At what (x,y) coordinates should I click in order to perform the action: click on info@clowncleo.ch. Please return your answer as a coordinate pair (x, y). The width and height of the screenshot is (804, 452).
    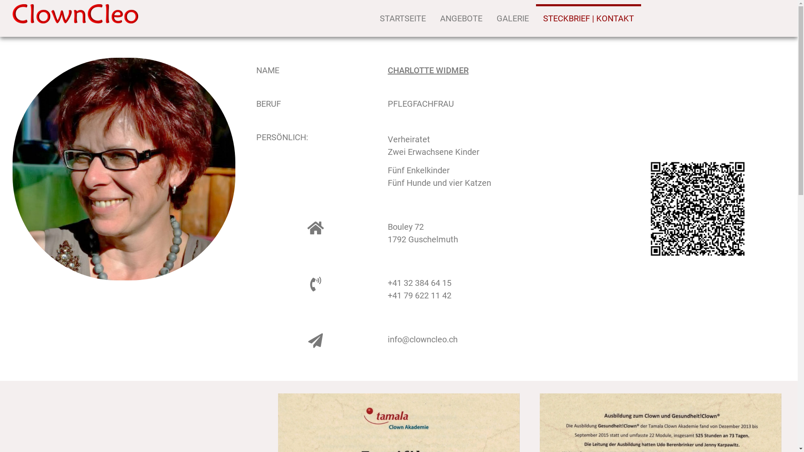
    Looking at the image, I should click on (423, 339).